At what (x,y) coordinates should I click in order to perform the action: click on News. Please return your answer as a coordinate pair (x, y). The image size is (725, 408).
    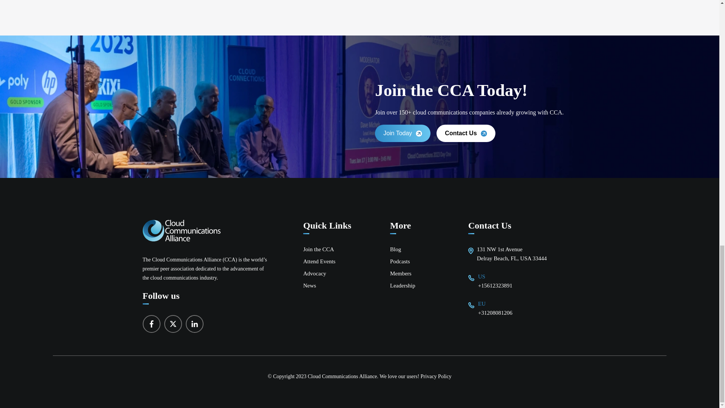
    Looking at the image, I should click on (310, 286).